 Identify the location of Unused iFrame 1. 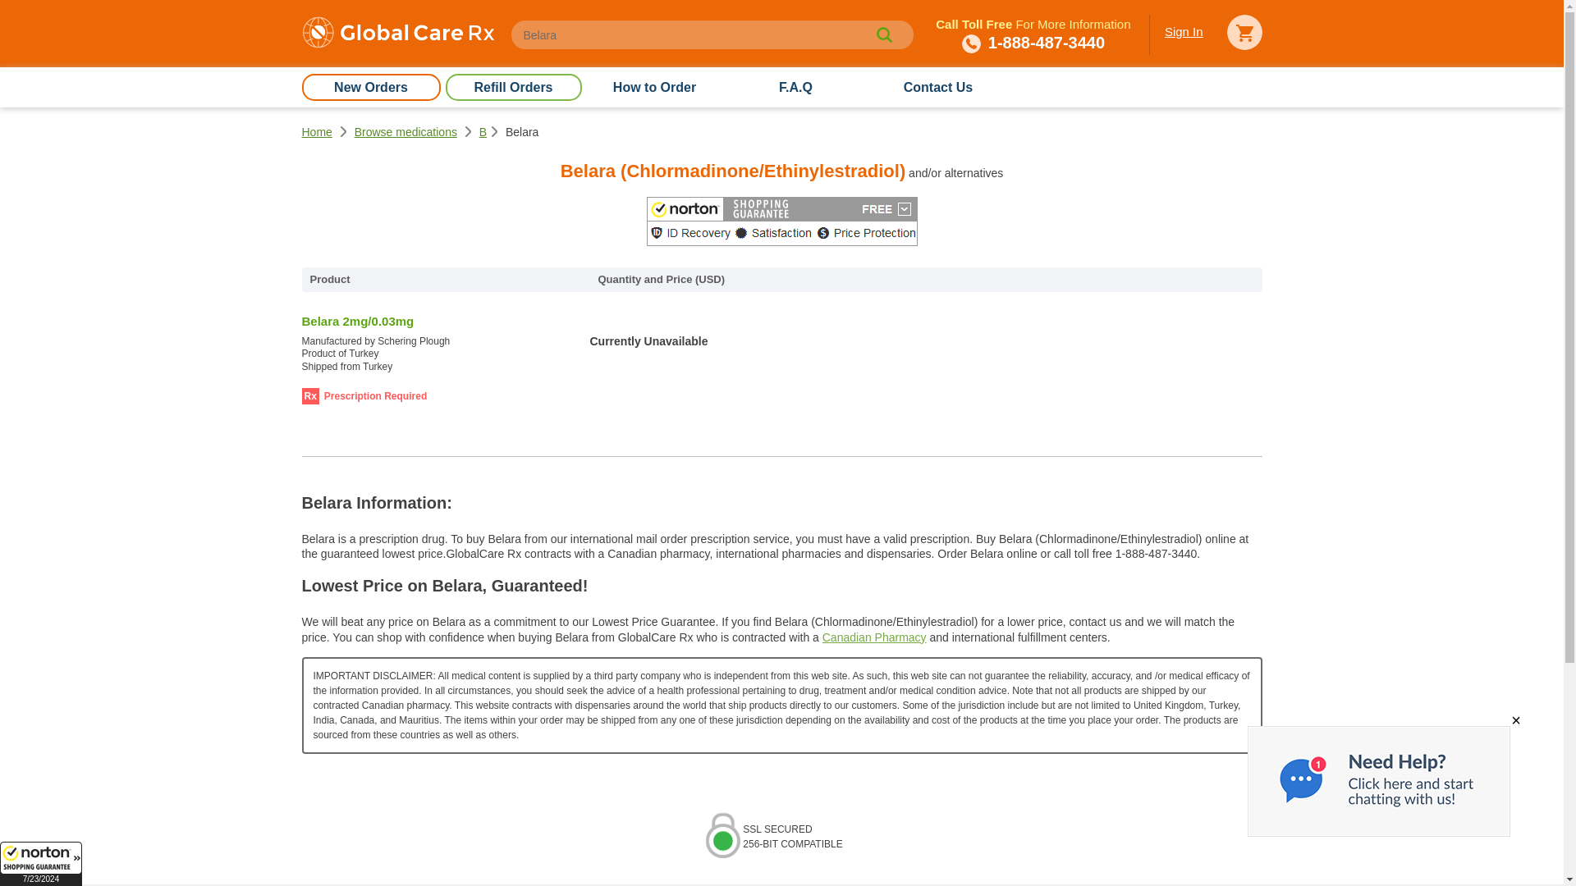
(41, 864).